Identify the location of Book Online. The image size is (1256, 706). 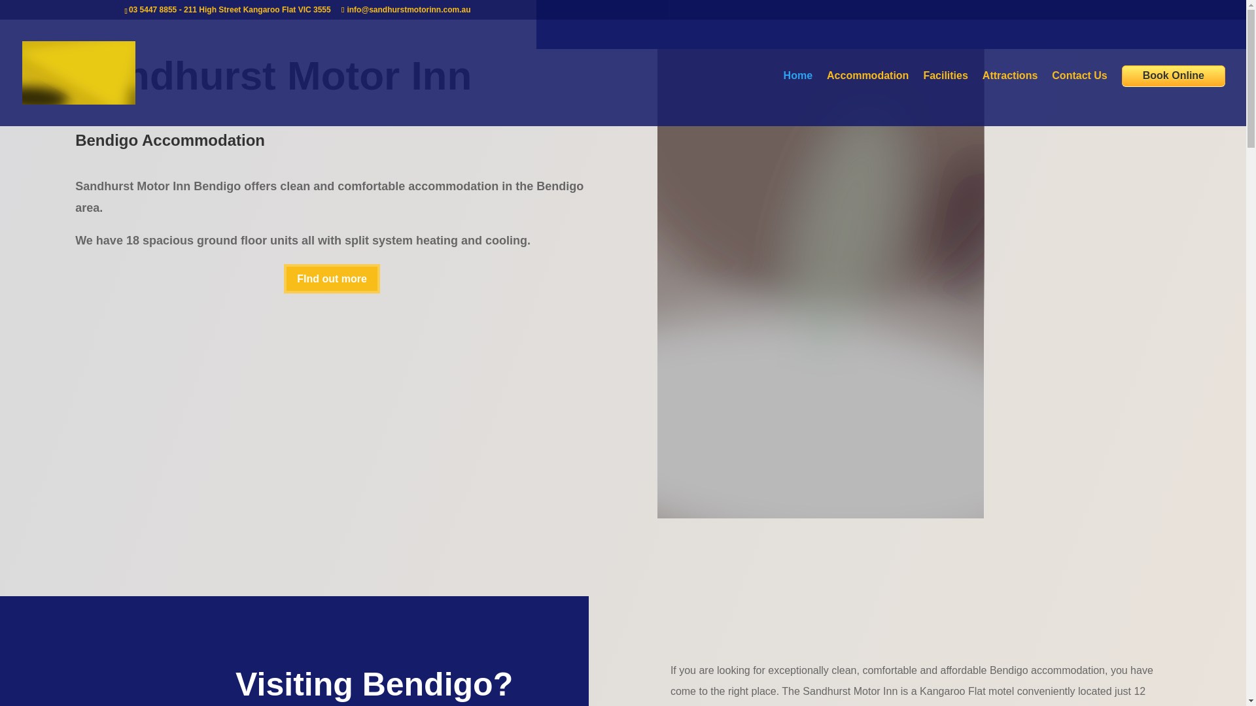
(1174, 76).